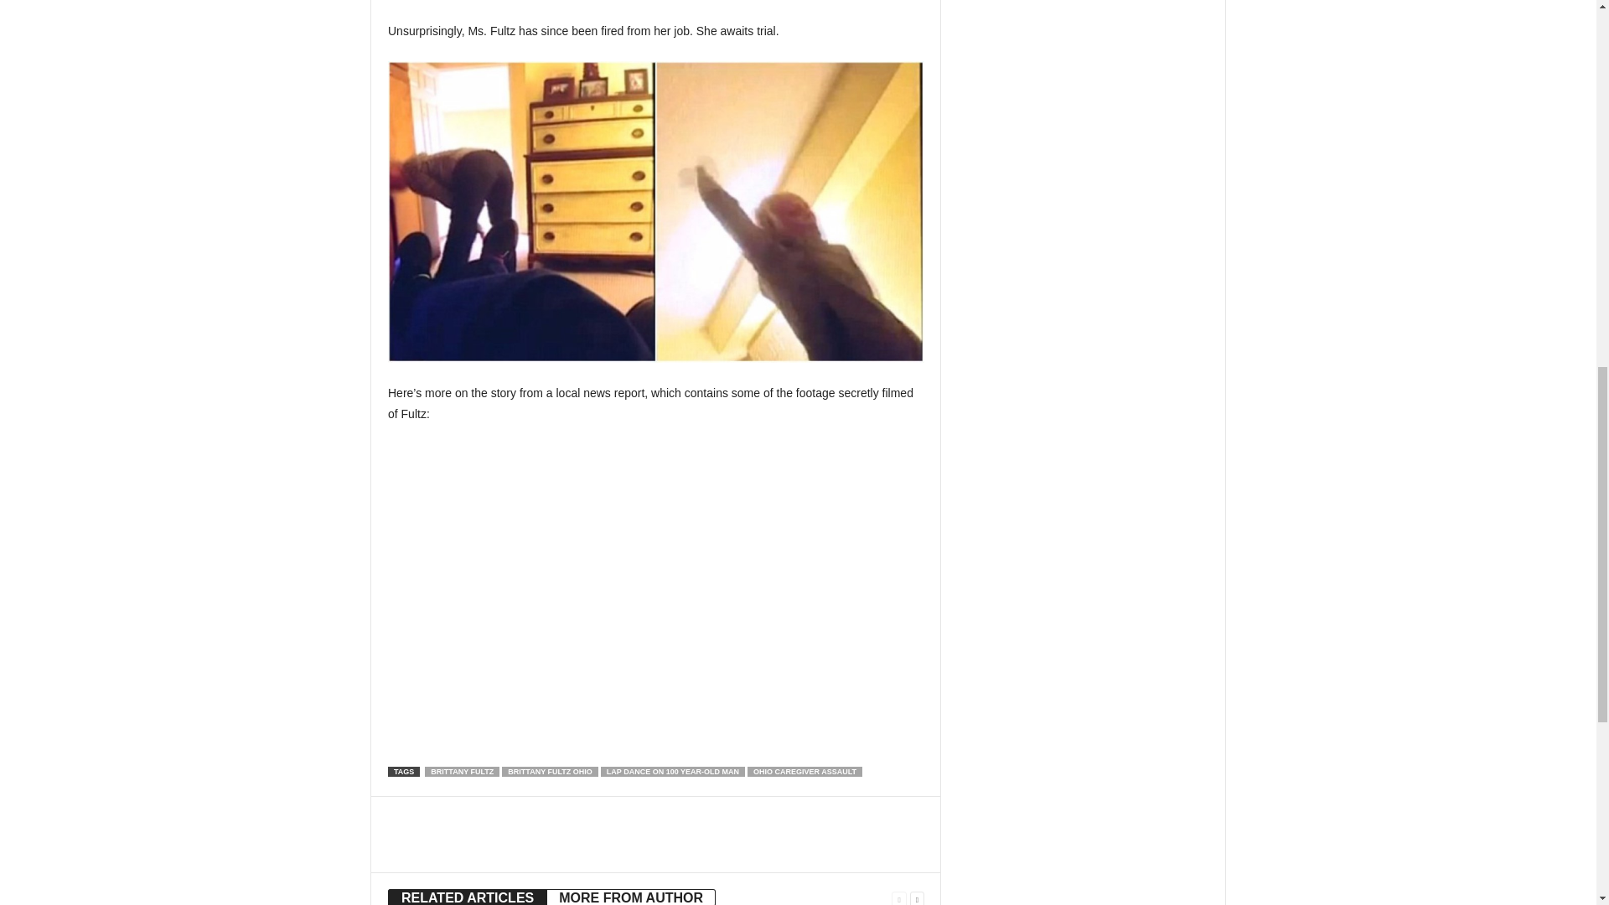 The height and width of the screenshot is (905, 1609). I want to click on YouTube player, so click(655, 595).